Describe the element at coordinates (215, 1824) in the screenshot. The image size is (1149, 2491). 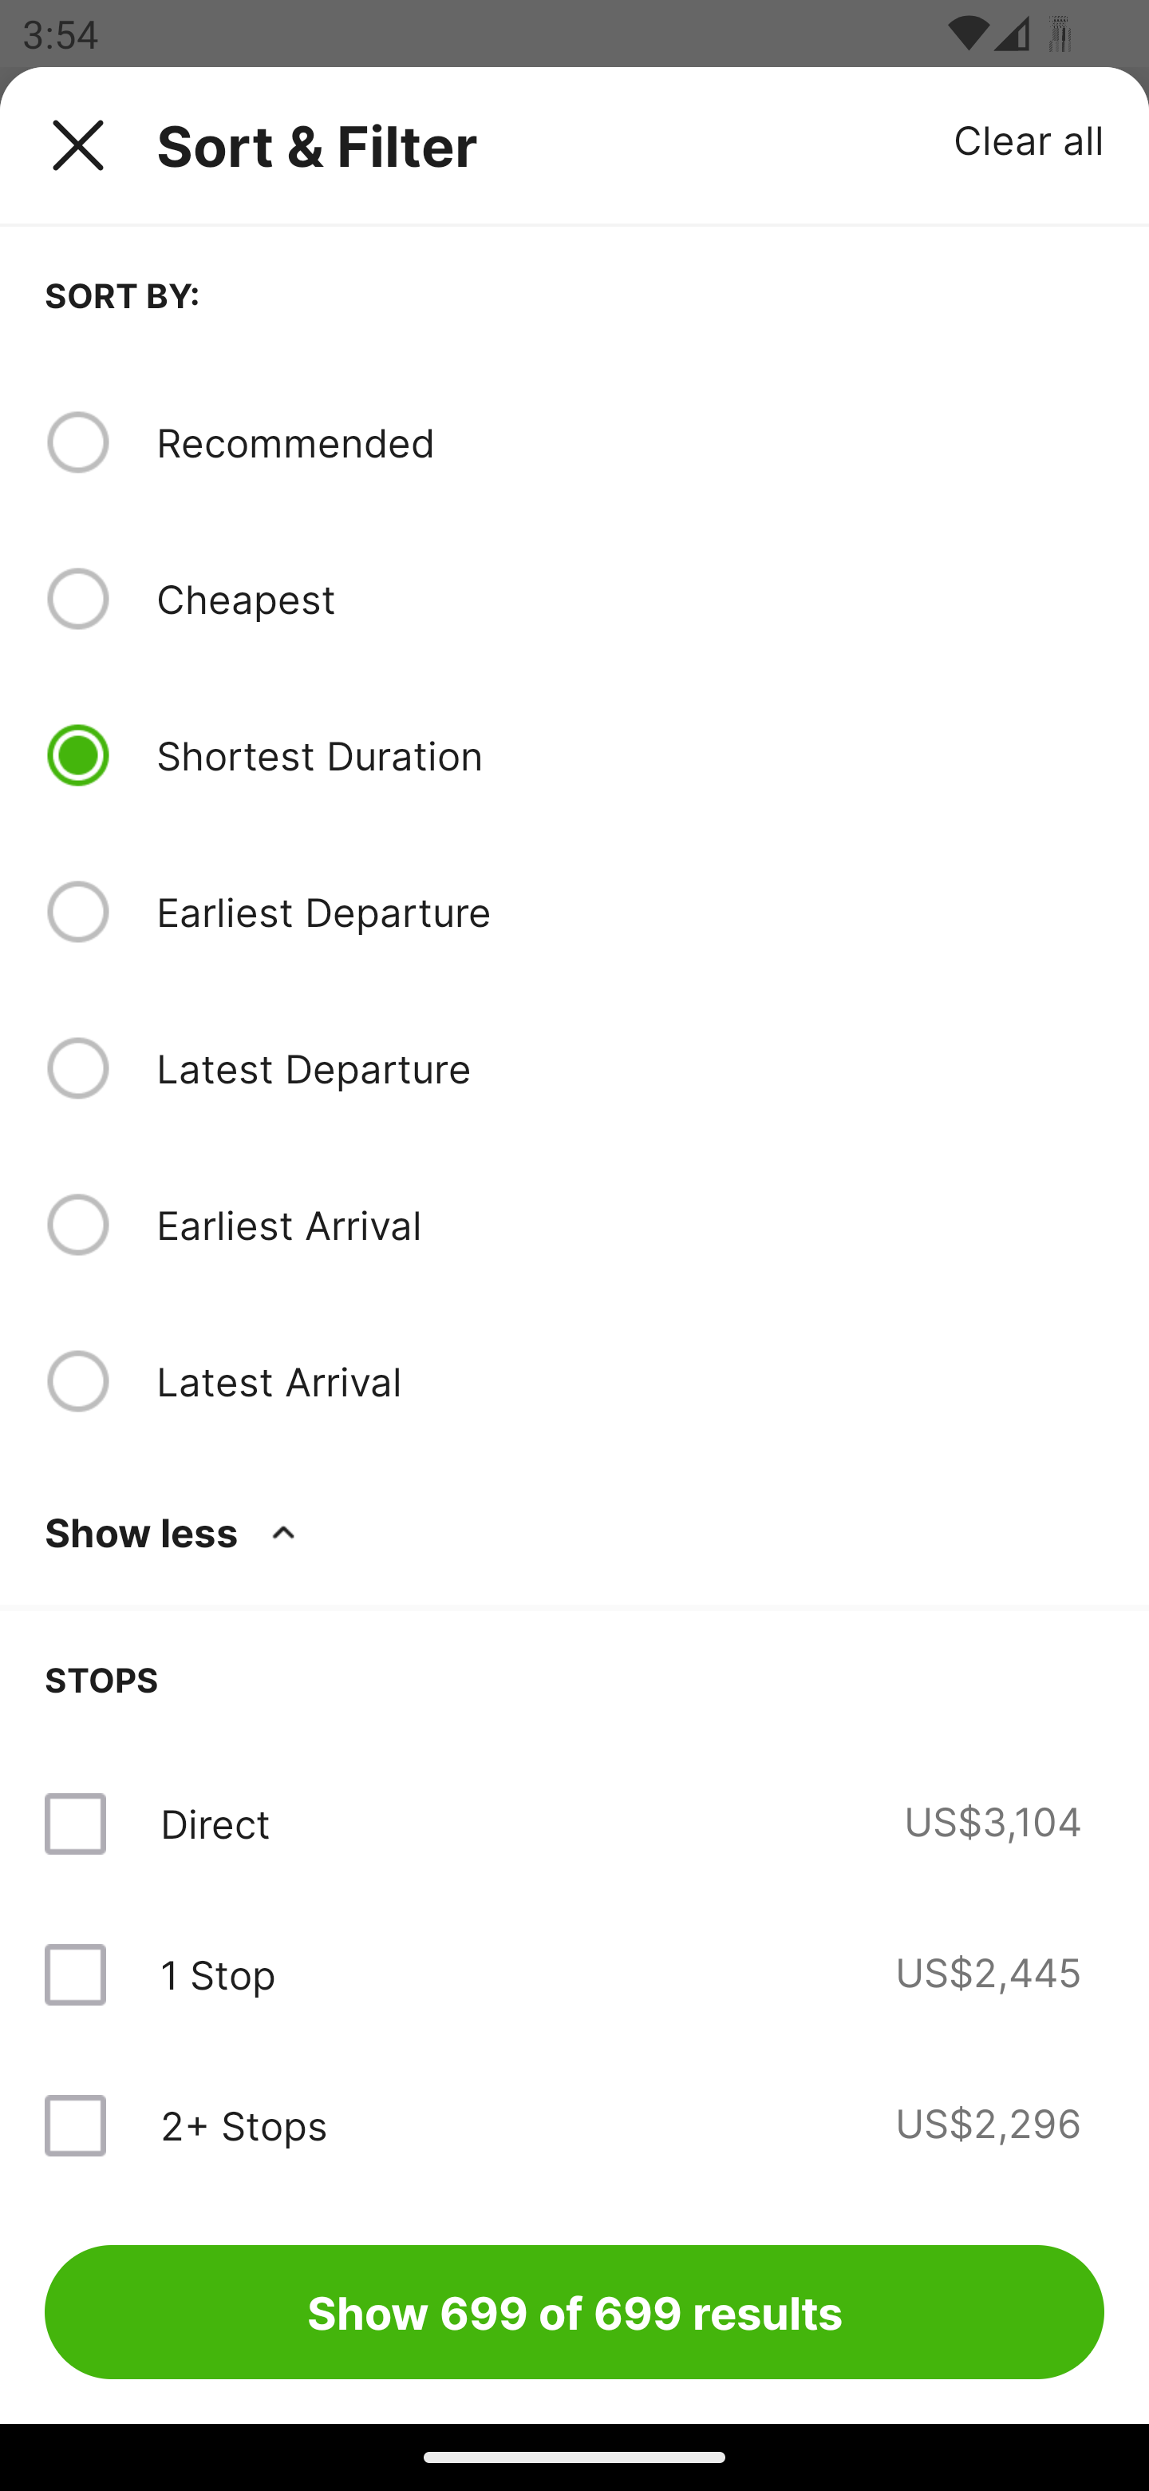
I see `Direct` at that location.